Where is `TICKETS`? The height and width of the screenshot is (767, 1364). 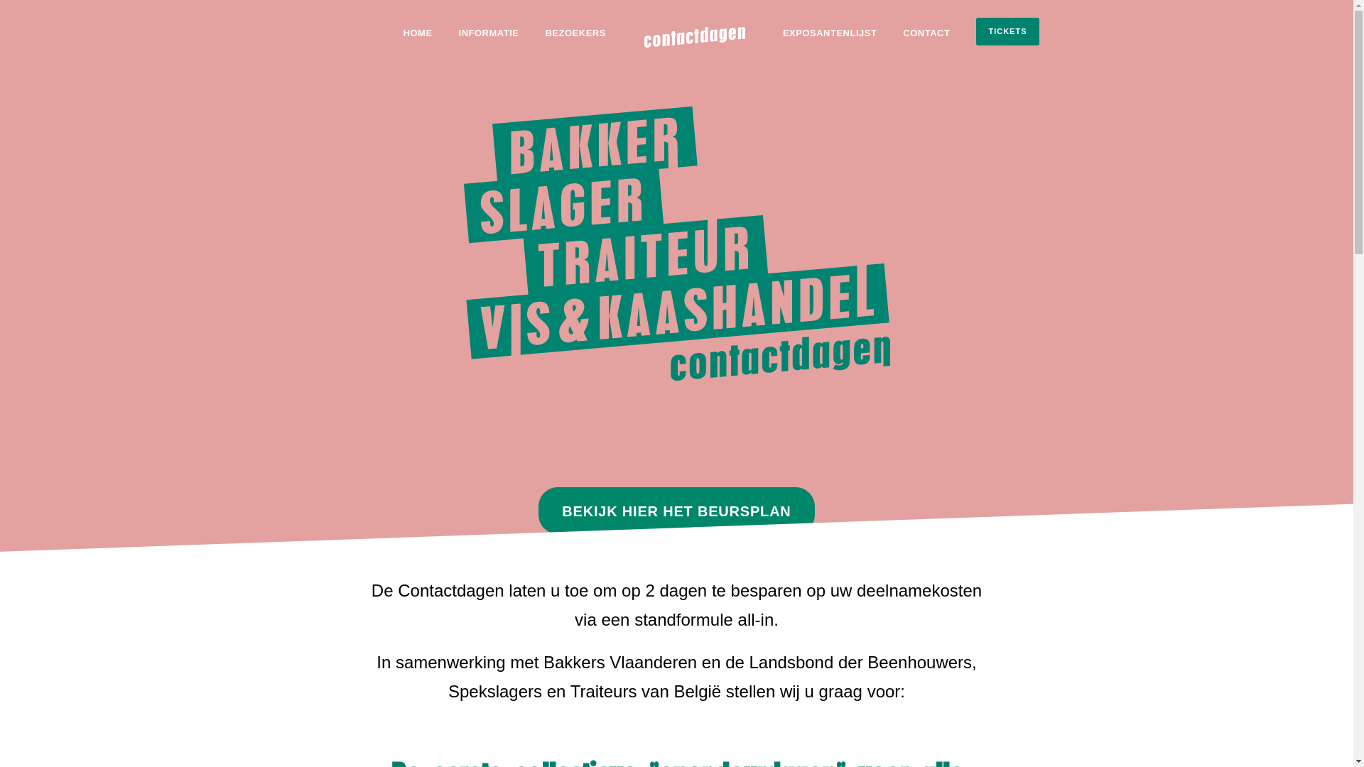
TICKETS is located at coordinates (1007, 31).